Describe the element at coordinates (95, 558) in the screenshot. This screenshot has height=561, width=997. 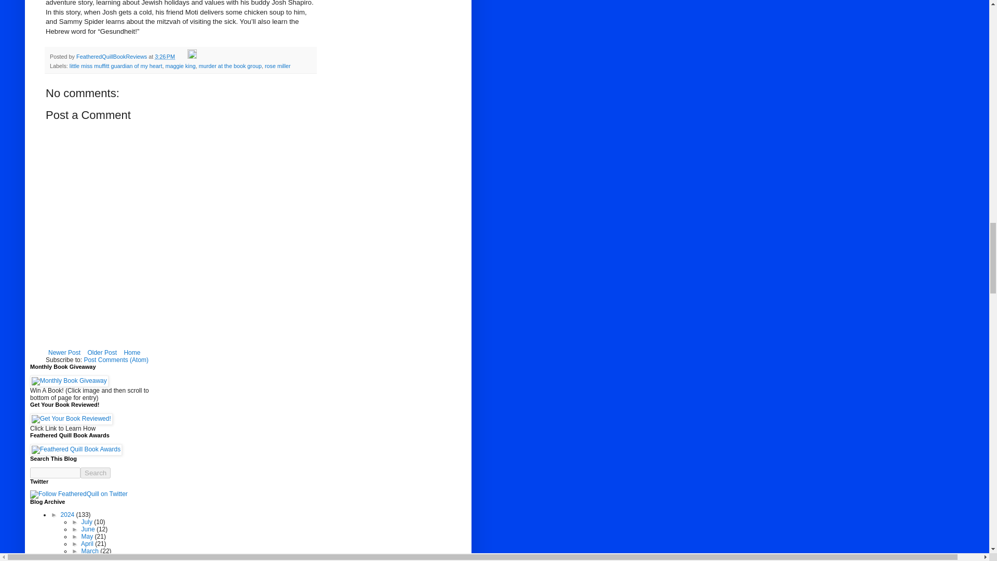
I see `February` at that location.